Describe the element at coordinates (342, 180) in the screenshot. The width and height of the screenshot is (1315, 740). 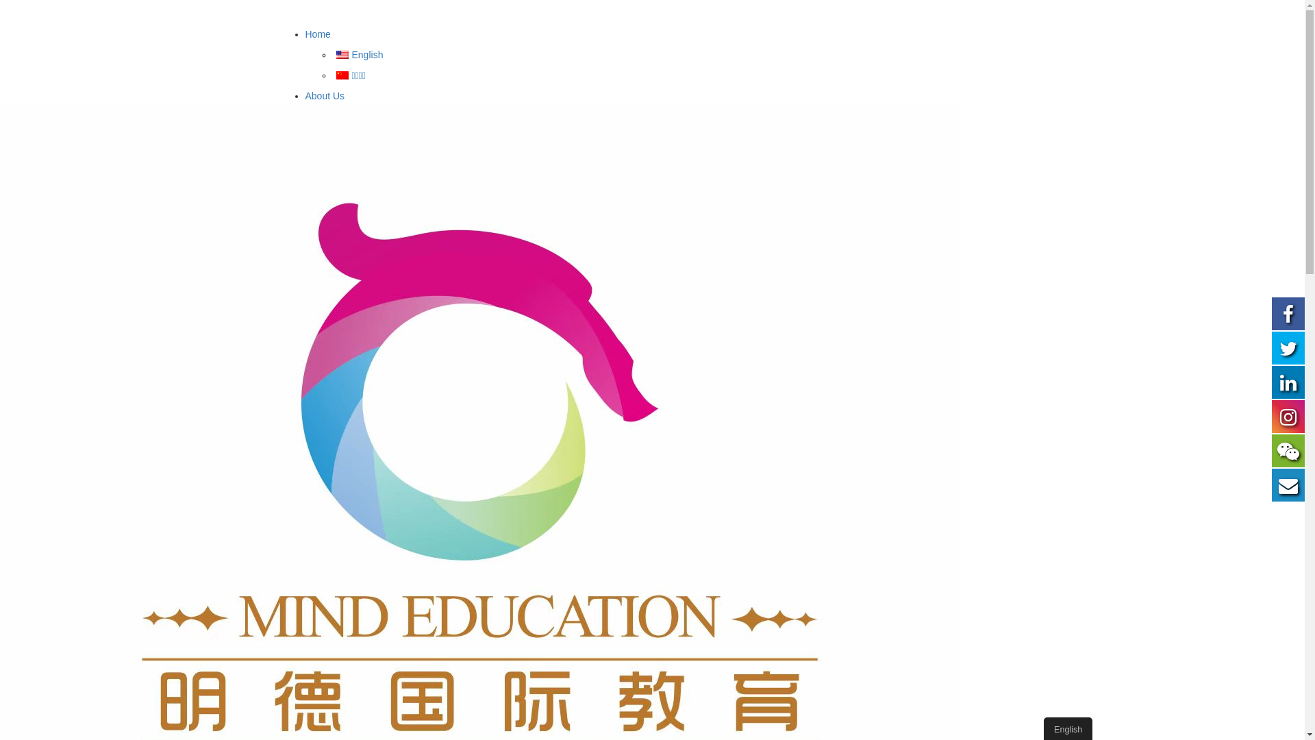
I see `Study in Australia` at that location.